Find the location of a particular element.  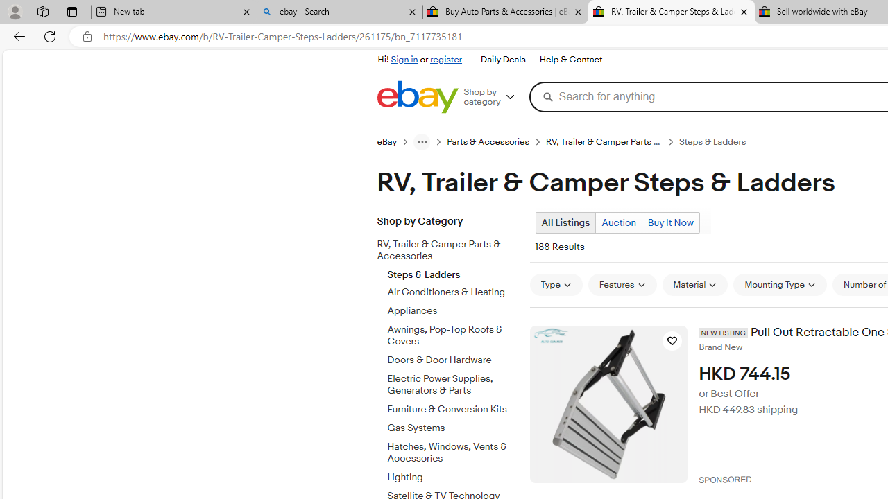

Air Conditioners & Heating is located at coordinates (453, 290).